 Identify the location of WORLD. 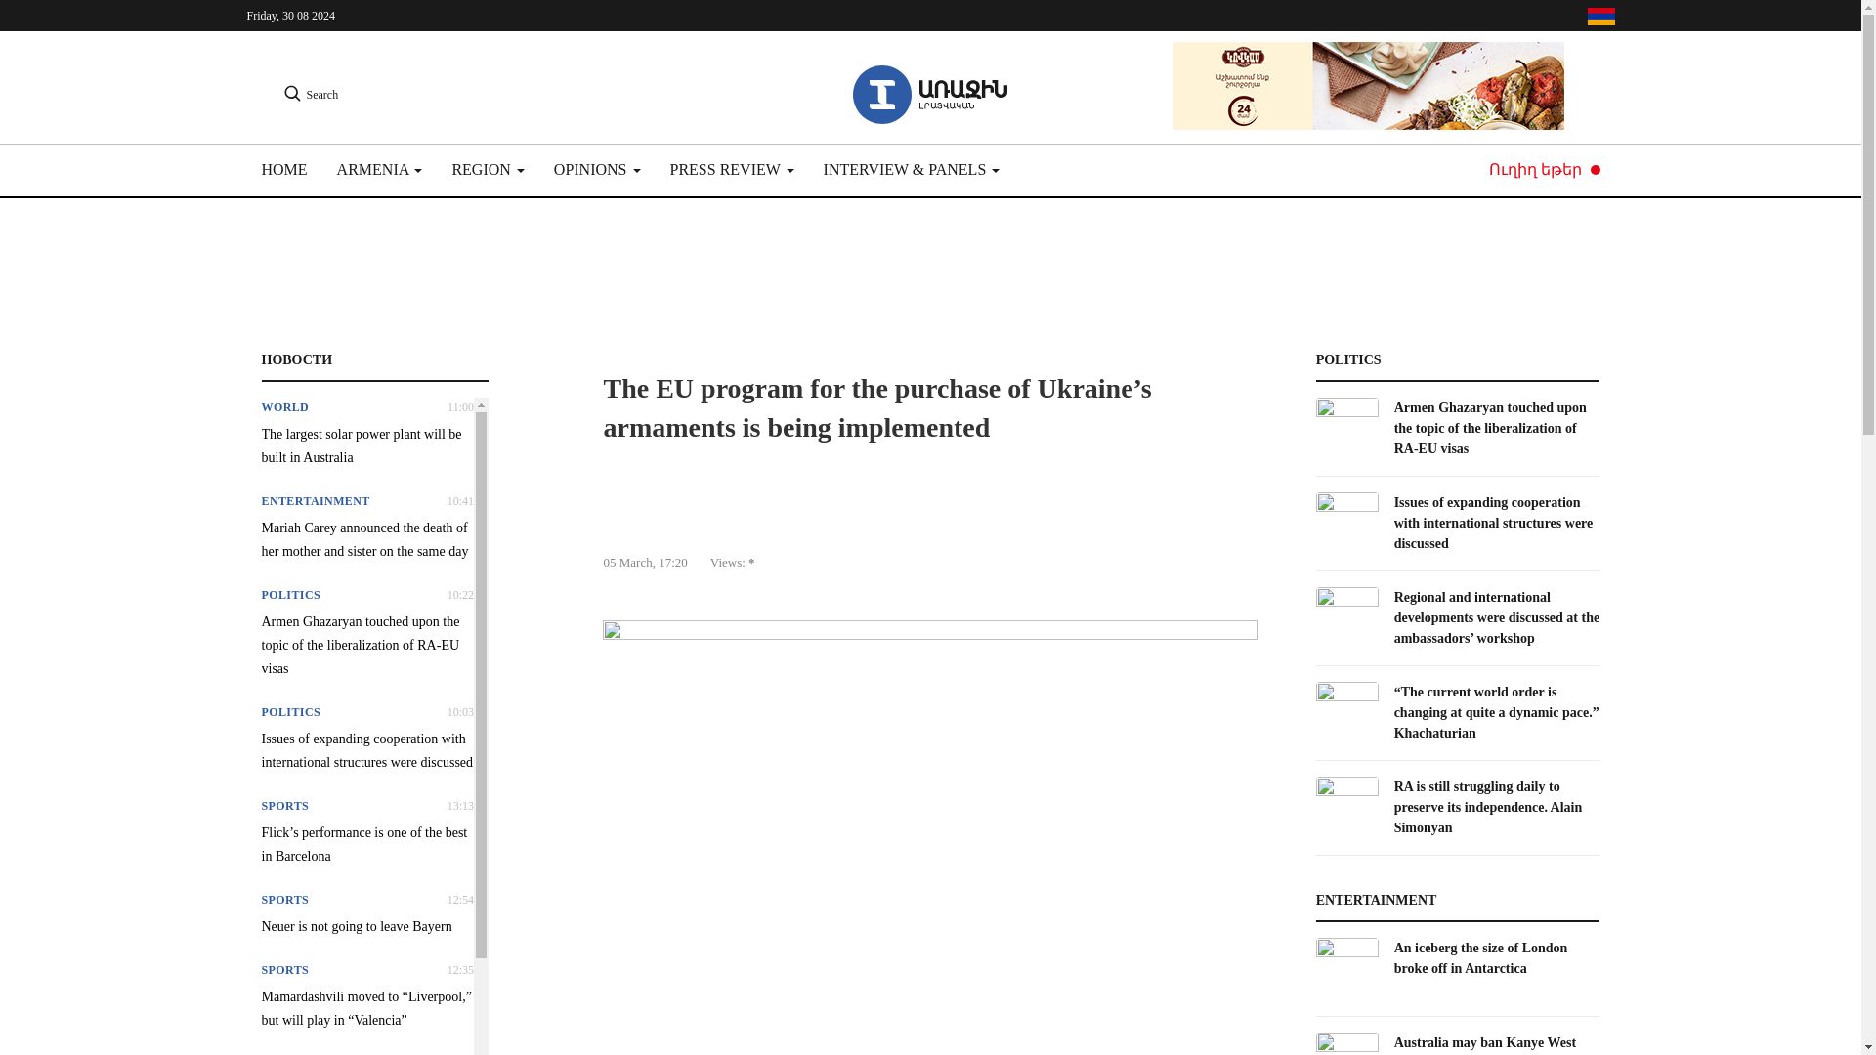
(285, 407).